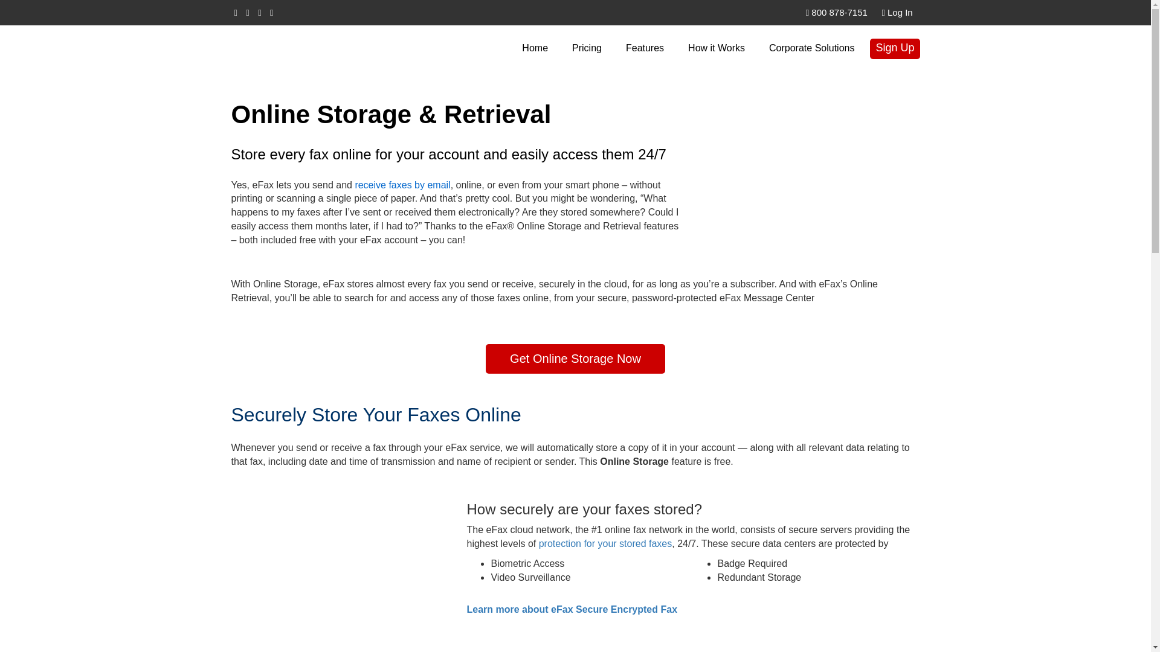  I want to click on Sign Up, so click(895, 49).